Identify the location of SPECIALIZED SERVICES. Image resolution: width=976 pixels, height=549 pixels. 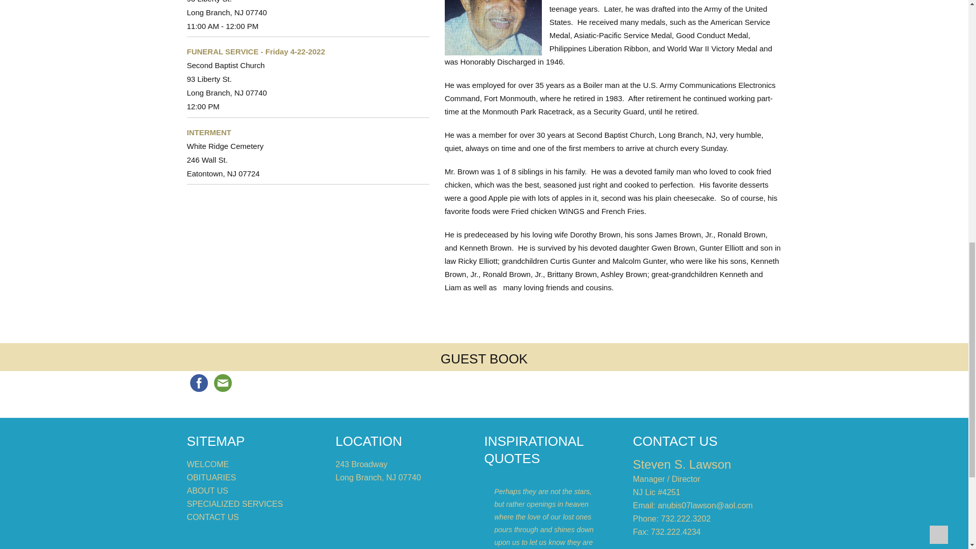
(235, 504).